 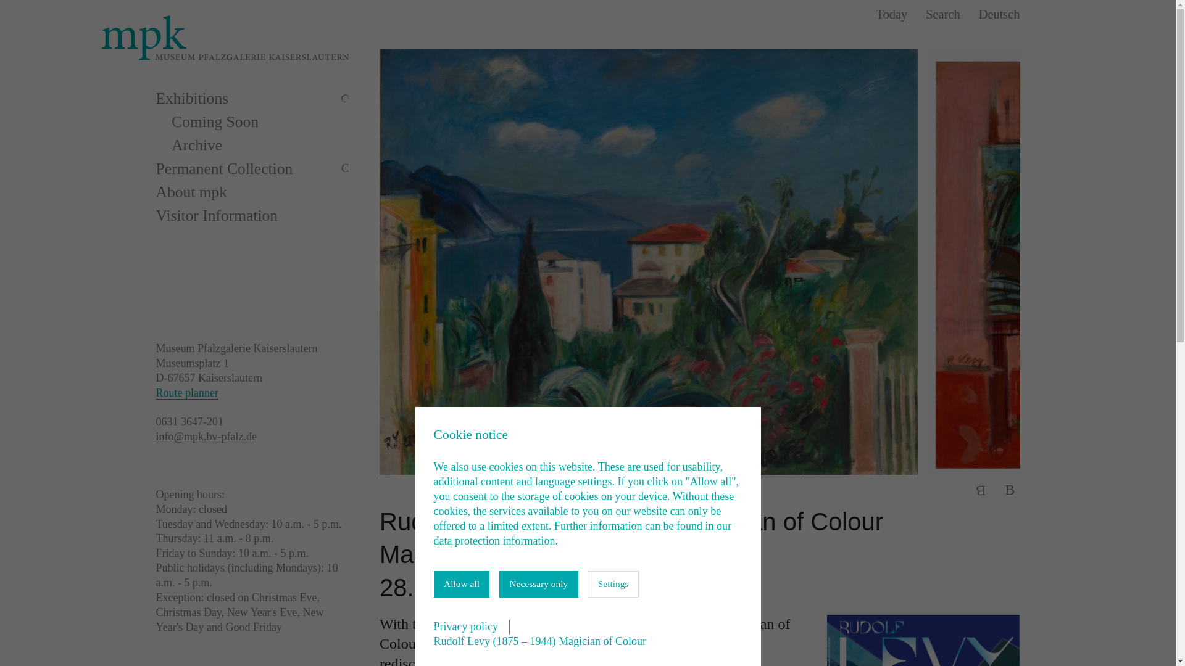 What do you see at coordinates (236, 167) in the screenshot?
I see `Permanent Collection` at bounding box center [236, 167].